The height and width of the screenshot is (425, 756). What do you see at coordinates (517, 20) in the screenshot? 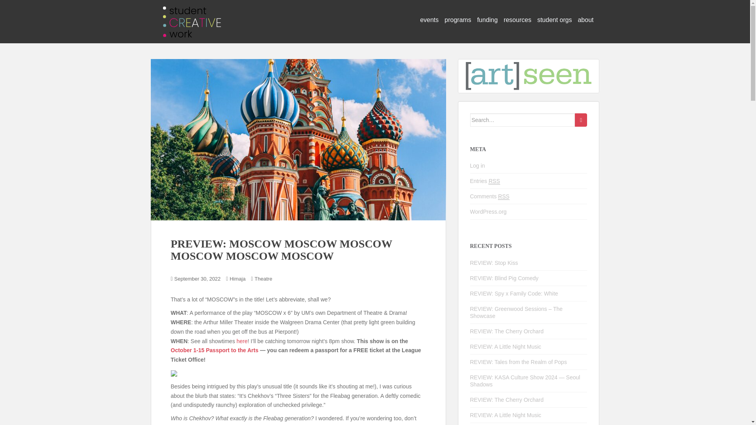
I see `resources` at bounding box center [517, 20].